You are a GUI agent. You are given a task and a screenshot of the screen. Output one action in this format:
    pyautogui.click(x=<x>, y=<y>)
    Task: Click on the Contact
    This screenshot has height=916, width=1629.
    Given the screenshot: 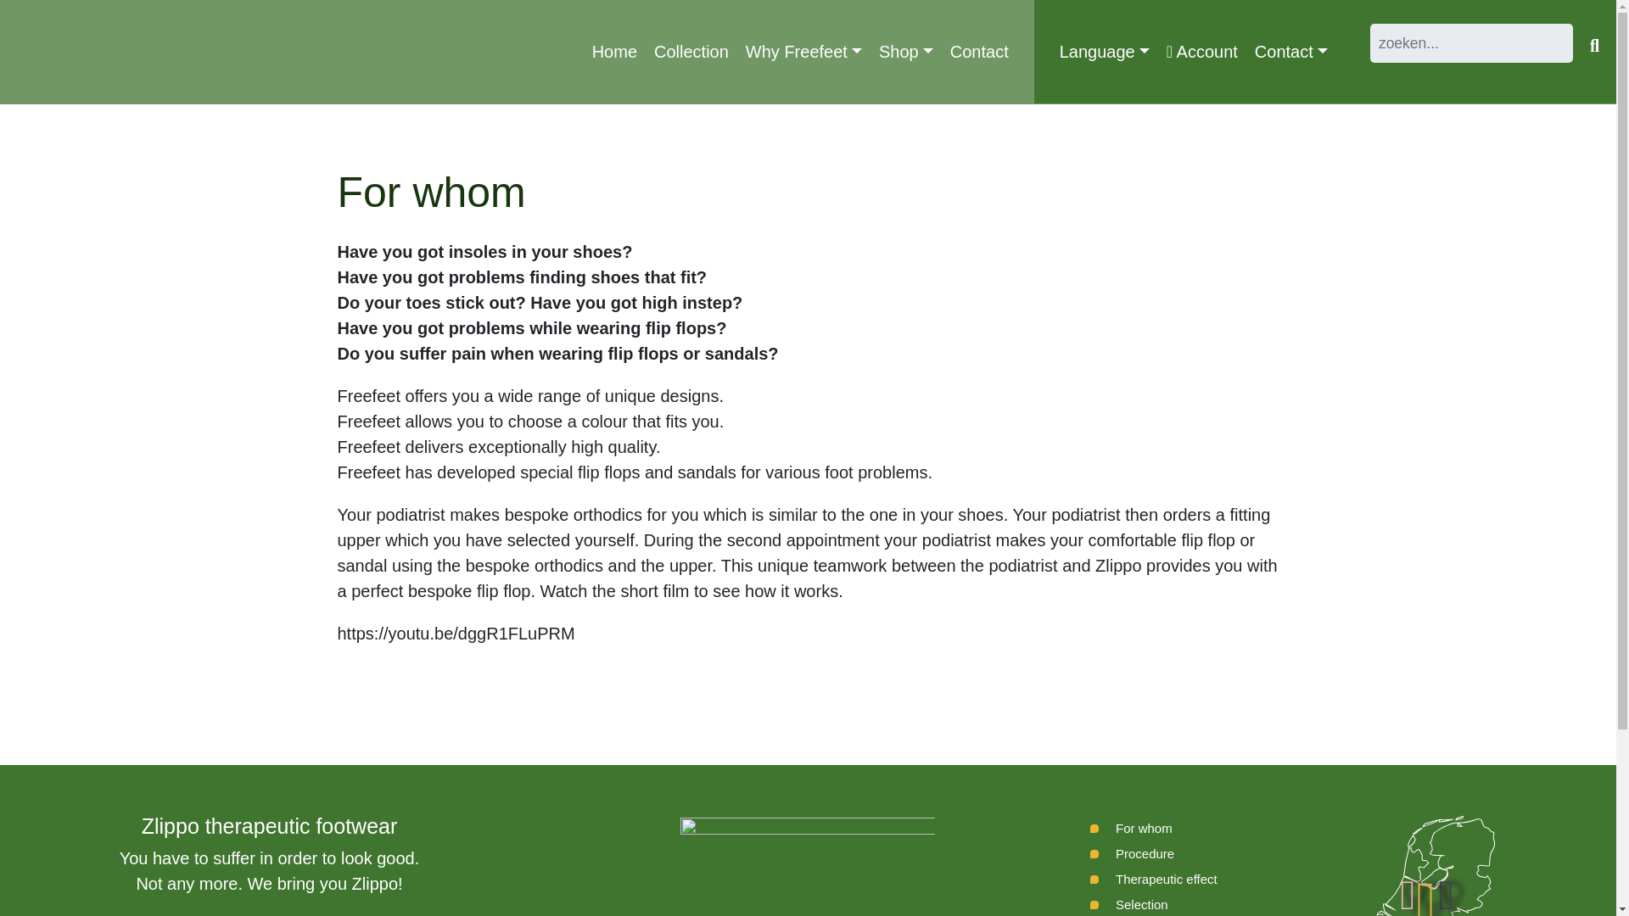 What is the action you would take?
    pyautogui.click(x=979, y=51)
    